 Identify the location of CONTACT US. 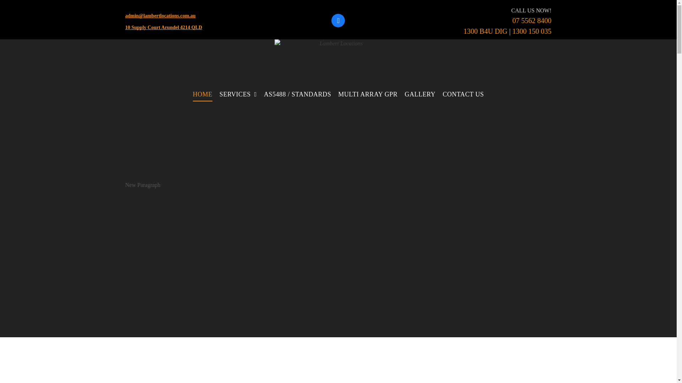
(463, 95).